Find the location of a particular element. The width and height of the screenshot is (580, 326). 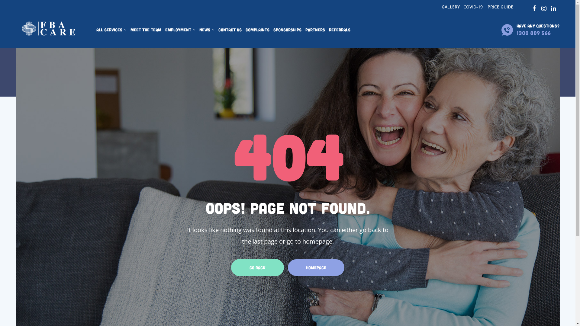

MEET THE TEAM is located at coordinates (146, 30).